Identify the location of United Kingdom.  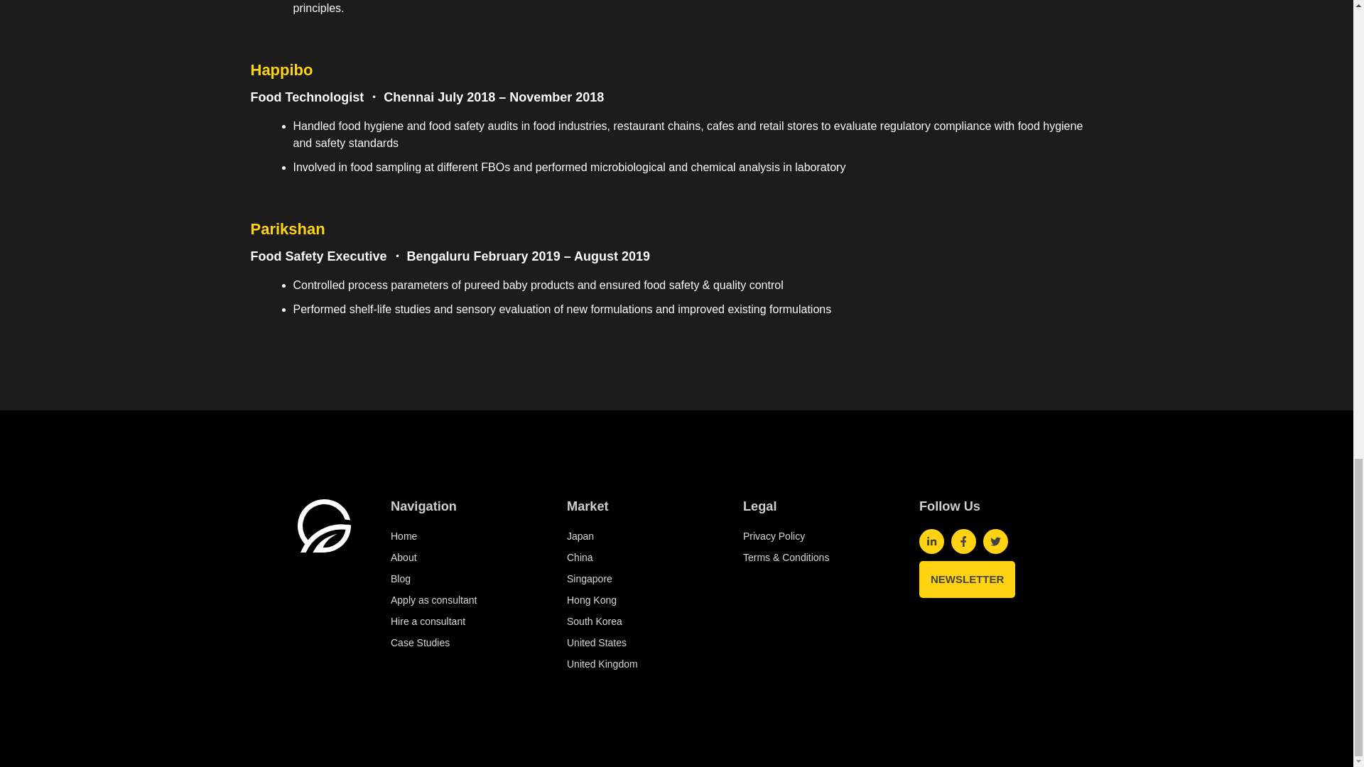
(635, 663).